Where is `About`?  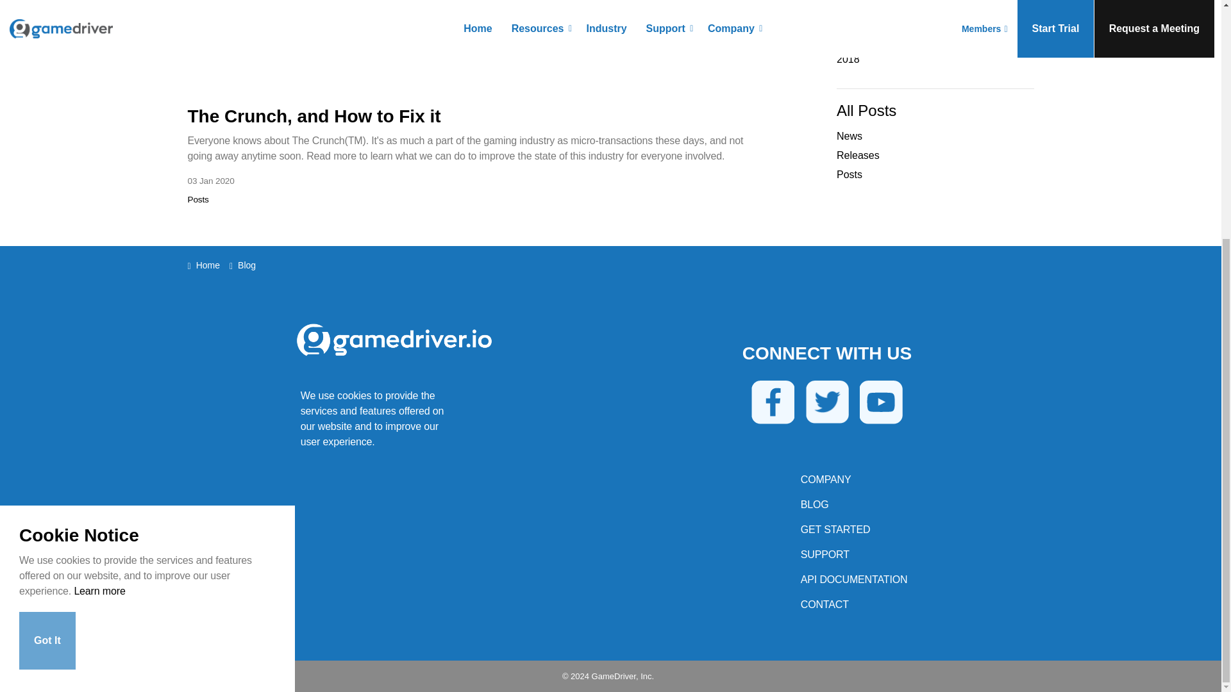
About is located at coordinates (826, 479).